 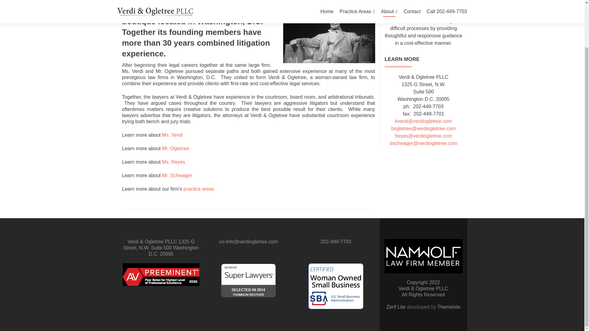 I want to click on 202-449-7703, so click(x=336, y=242).